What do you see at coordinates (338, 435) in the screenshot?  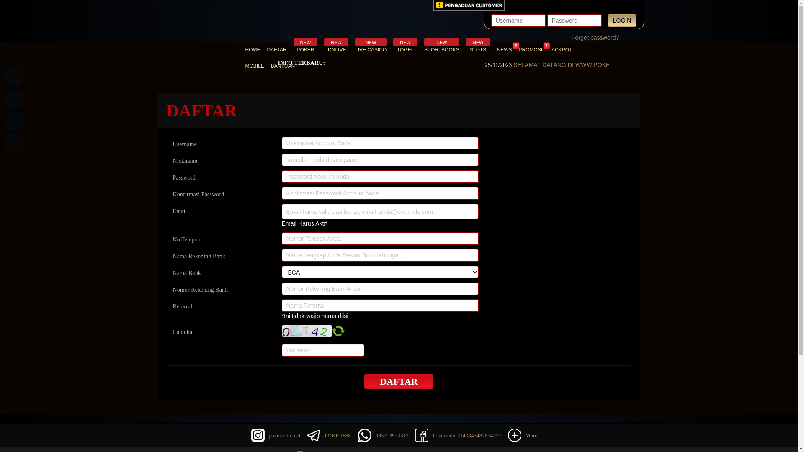 I see `POKER888` at bounding box center [338, 435].